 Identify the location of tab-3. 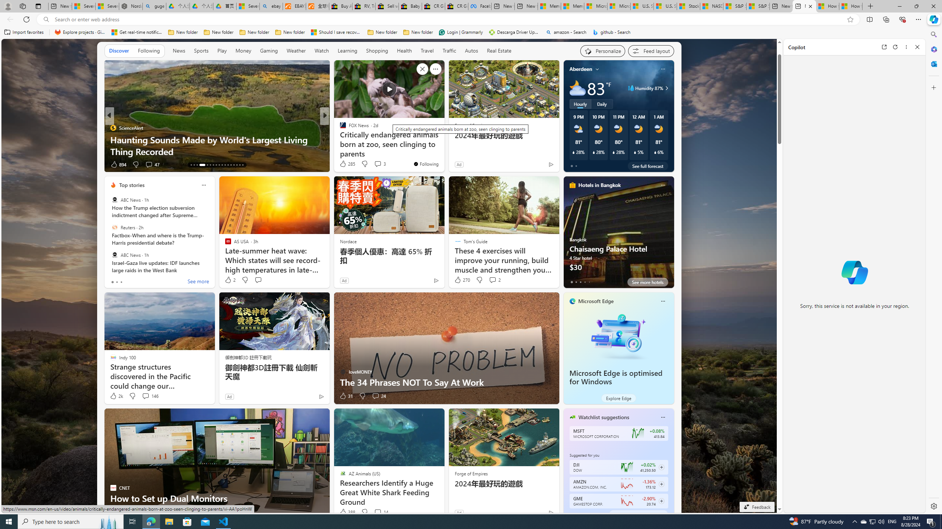
(584, 514).